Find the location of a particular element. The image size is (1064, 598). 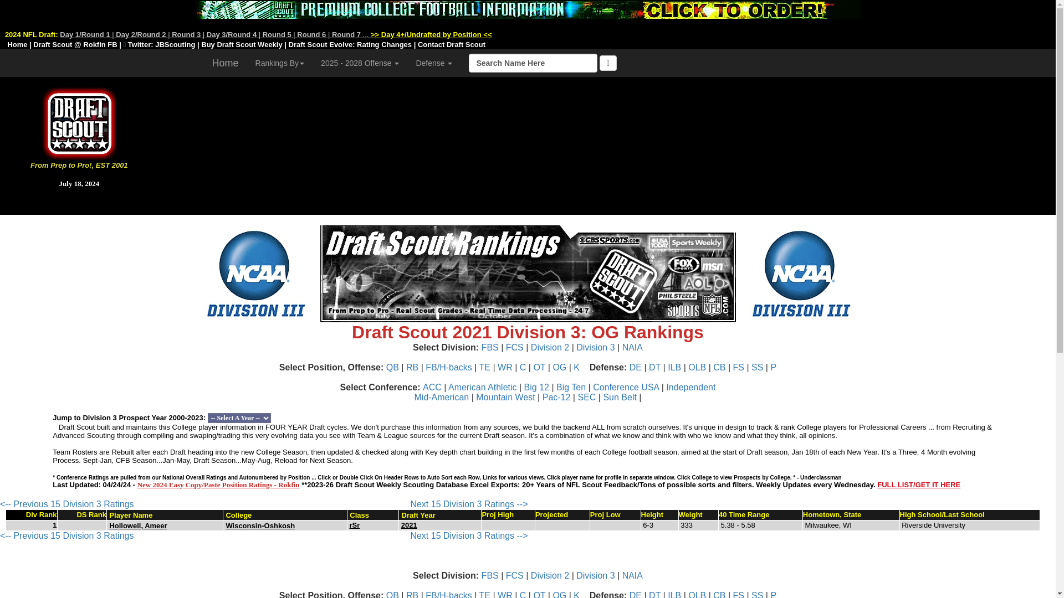

Contact Us is located at coordinates (451, 44).